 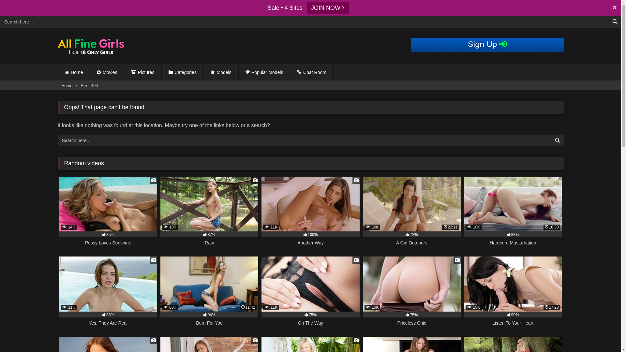 What do you see at coordinates (74, 72) in the screenshot?
I see `Home` at bounding box center [74, 72].